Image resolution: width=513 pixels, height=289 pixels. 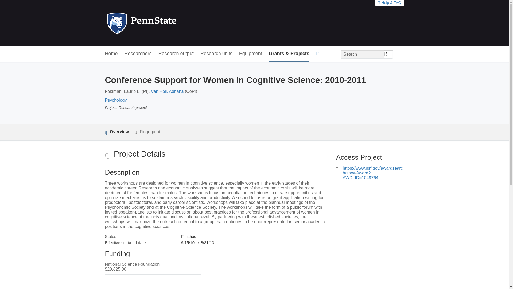 I want to click on Researchers, so click(x=138, y=54).